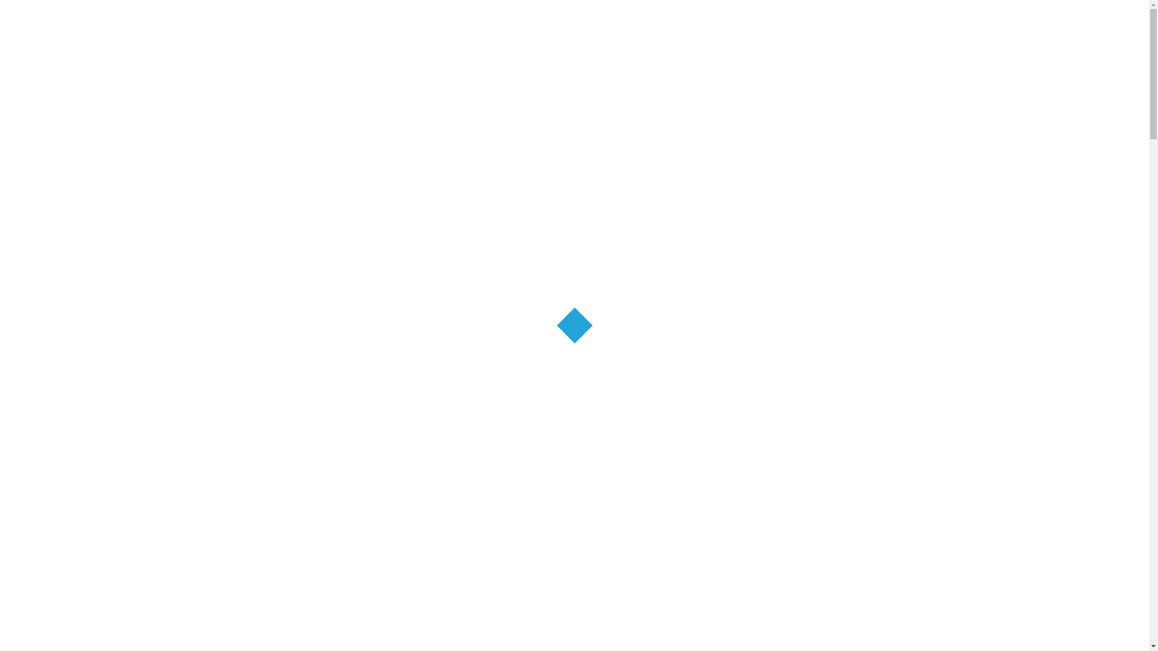  Describe the element at coordinates (259, 96) in the screenshot. I see `Home` at that location.